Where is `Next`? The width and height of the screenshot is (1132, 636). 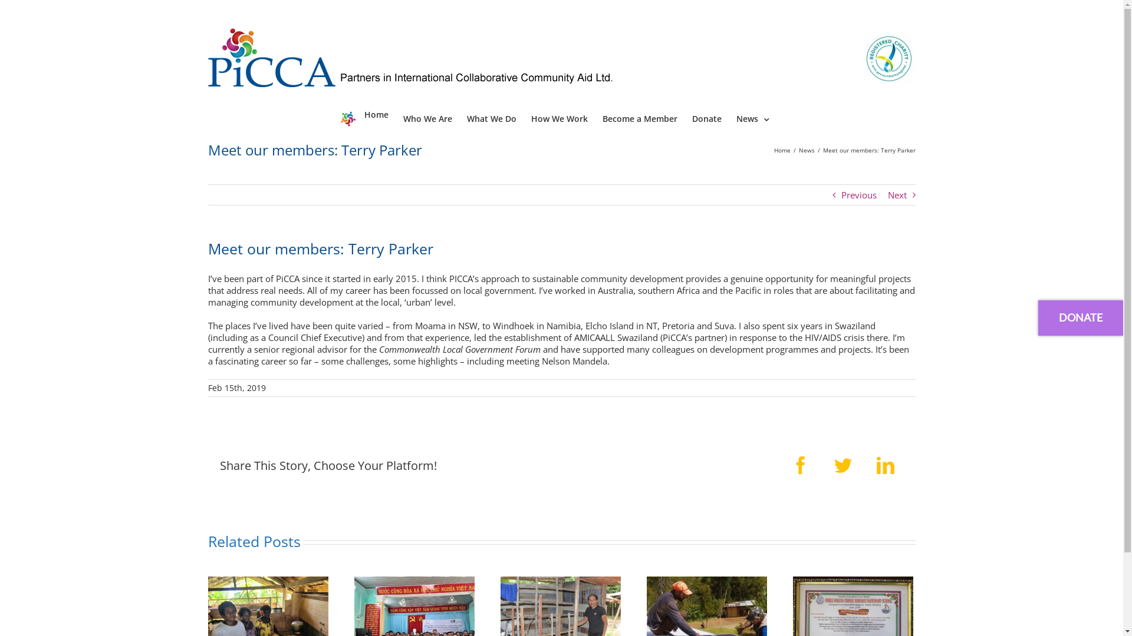 Next is located at coordinates (897, 195).